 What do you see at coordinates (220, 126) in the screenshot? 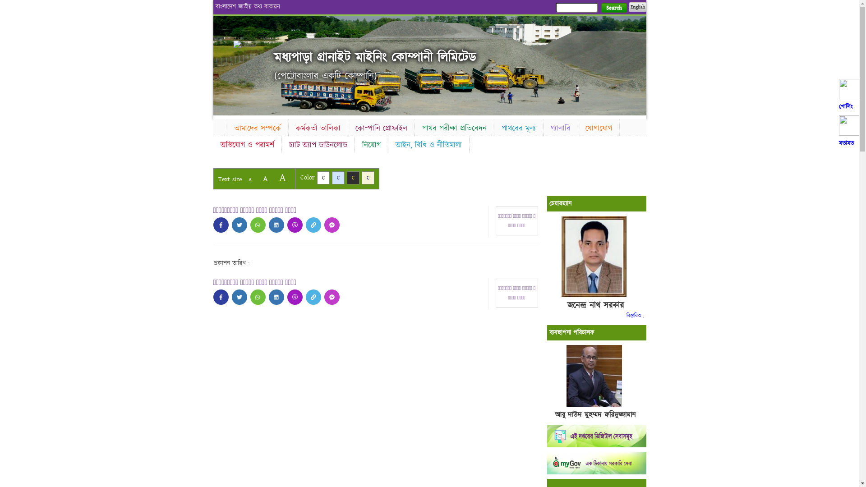
I see `Home` at bounding box center [220, 126].